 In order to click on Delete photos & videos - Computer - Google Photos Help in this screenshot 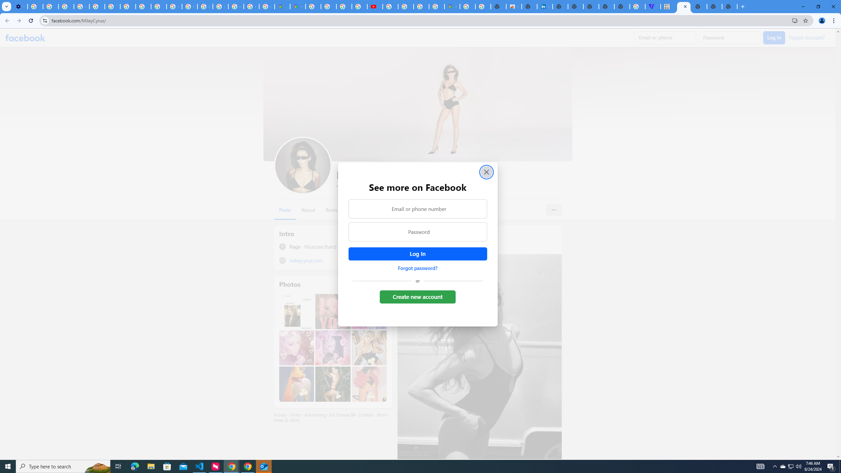, I will do `click(35, 7)`.